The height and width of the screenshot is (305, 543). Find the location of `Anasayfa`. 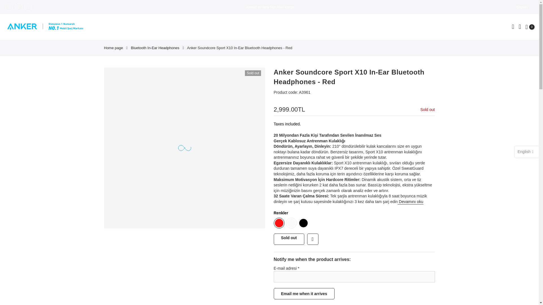

Anasayfa is located at coordinates (235, 27).